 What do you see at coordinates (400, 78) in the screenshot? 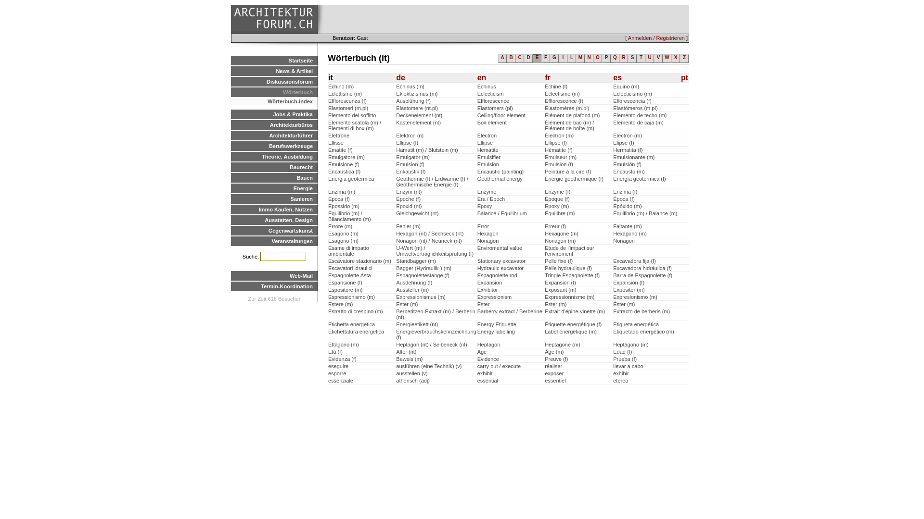
I see `de` at bounding box center [400, 78].